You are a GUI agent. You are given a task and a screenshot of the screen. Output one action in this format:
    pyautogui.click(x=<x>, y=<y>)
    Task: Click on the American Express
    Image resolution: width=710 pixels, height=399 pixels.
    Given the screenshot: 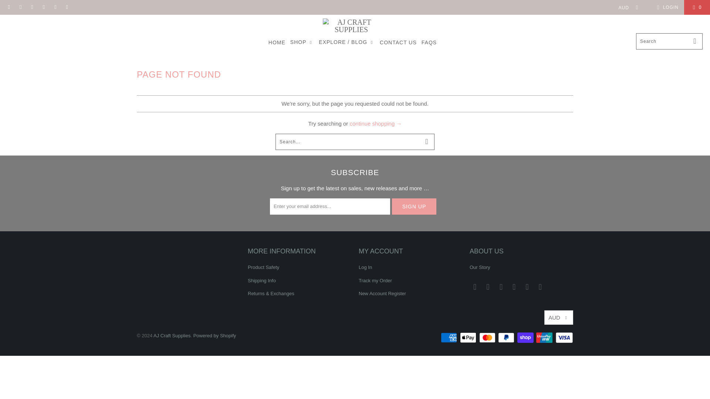 What is the action you would take?
    pyautogui.click(x=450, y=337)
    